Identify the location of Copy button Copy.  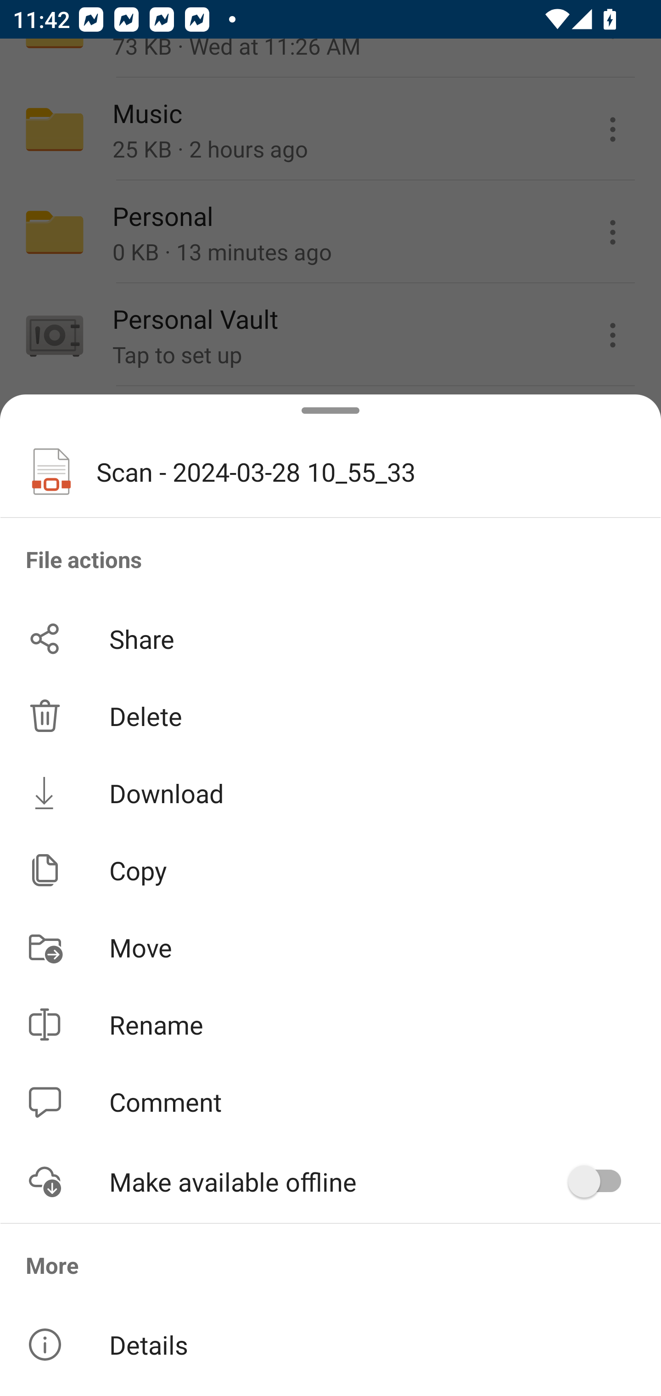
(330, 870).